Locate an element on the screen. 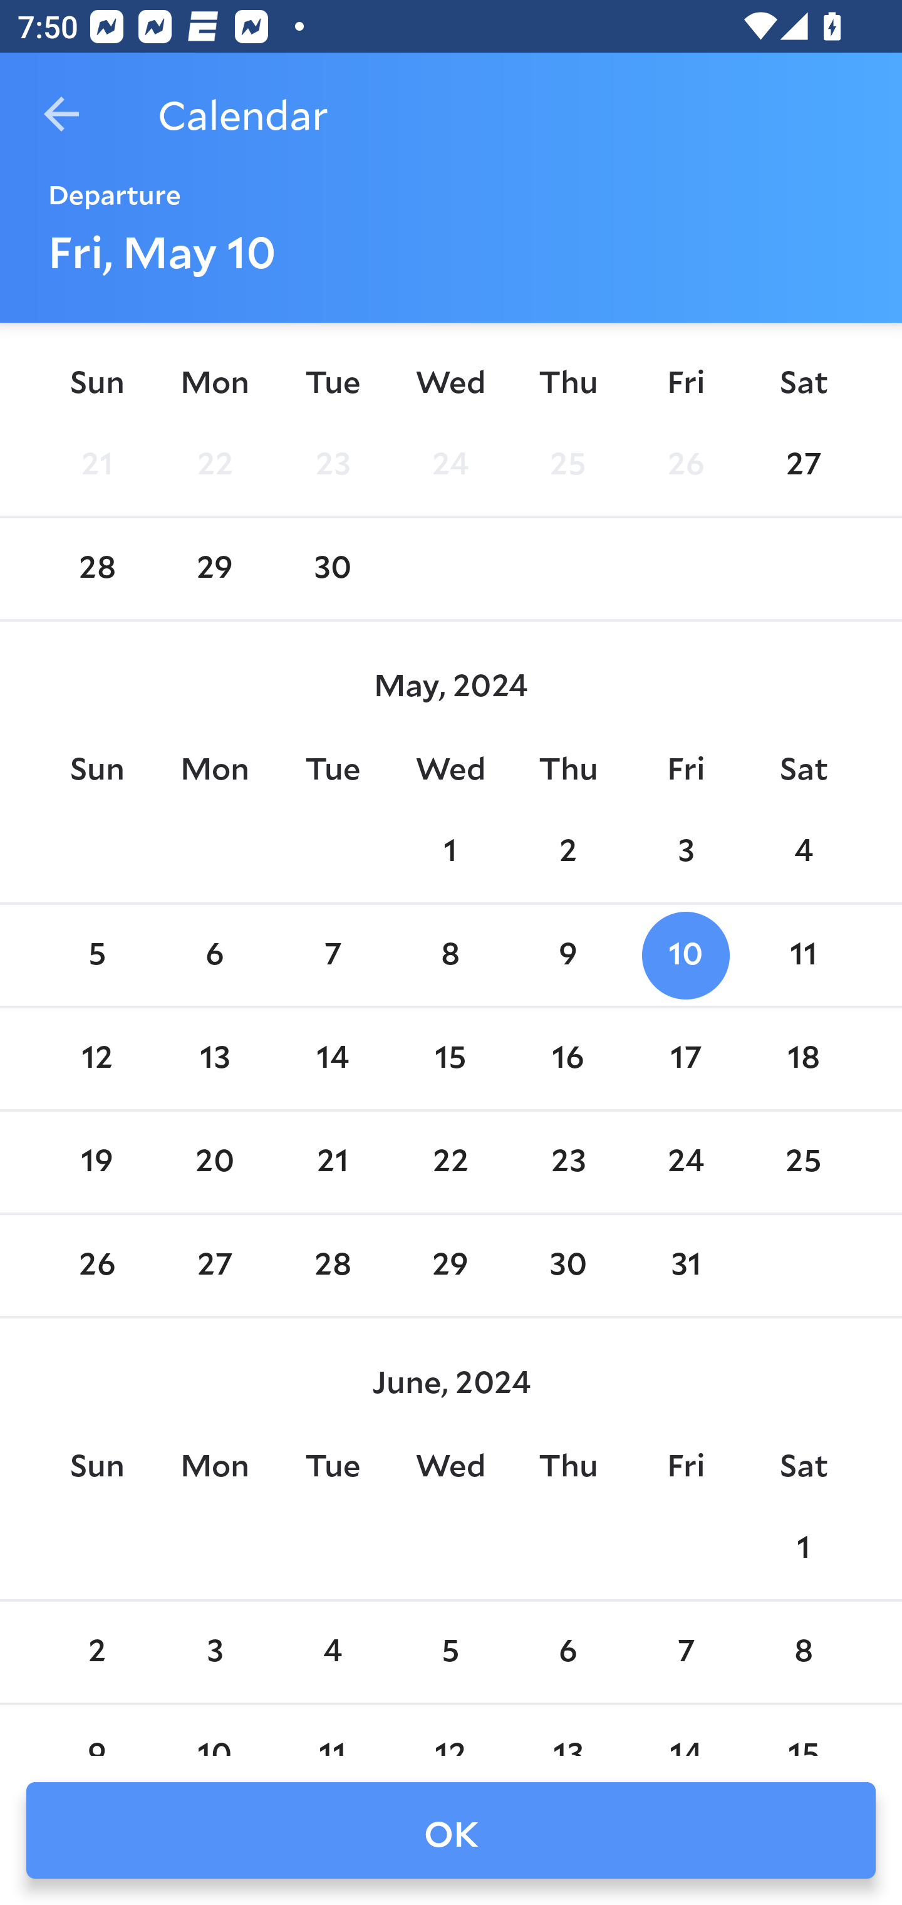 The height and width of the screenshot is (1905, 902). 31 is located at coordinates (685, 1266).